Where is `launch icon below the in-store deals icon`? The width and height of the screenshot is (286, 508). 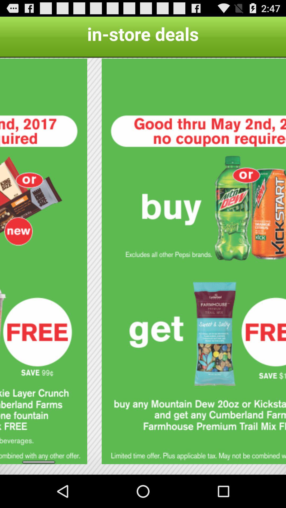
launch icon below the in-store deals icon is located at coordinates (194, 261).